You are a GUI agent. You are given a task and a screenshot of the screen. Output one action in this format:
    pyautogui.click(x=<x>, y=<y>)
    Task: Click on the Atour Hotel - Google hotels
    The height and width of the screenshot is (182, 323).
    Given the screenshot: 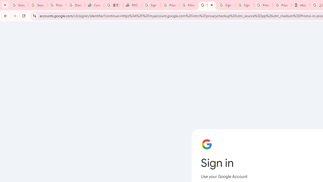 What is the action you would take?
    pyautogui.click(x=300, y=5)
    